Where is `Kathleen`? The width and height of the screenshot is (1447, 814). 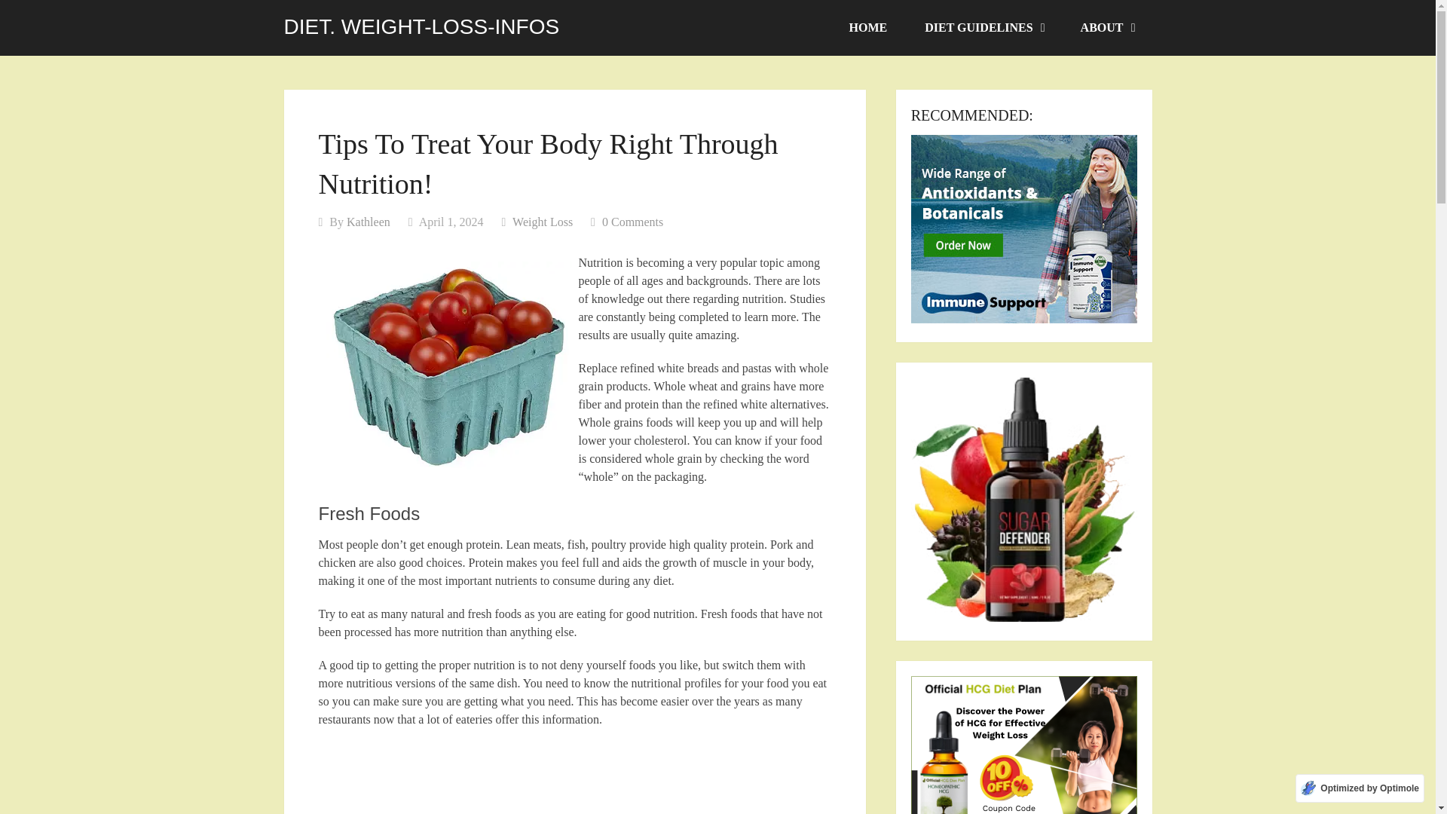 Kathleen is located at coordinates (369, 222).